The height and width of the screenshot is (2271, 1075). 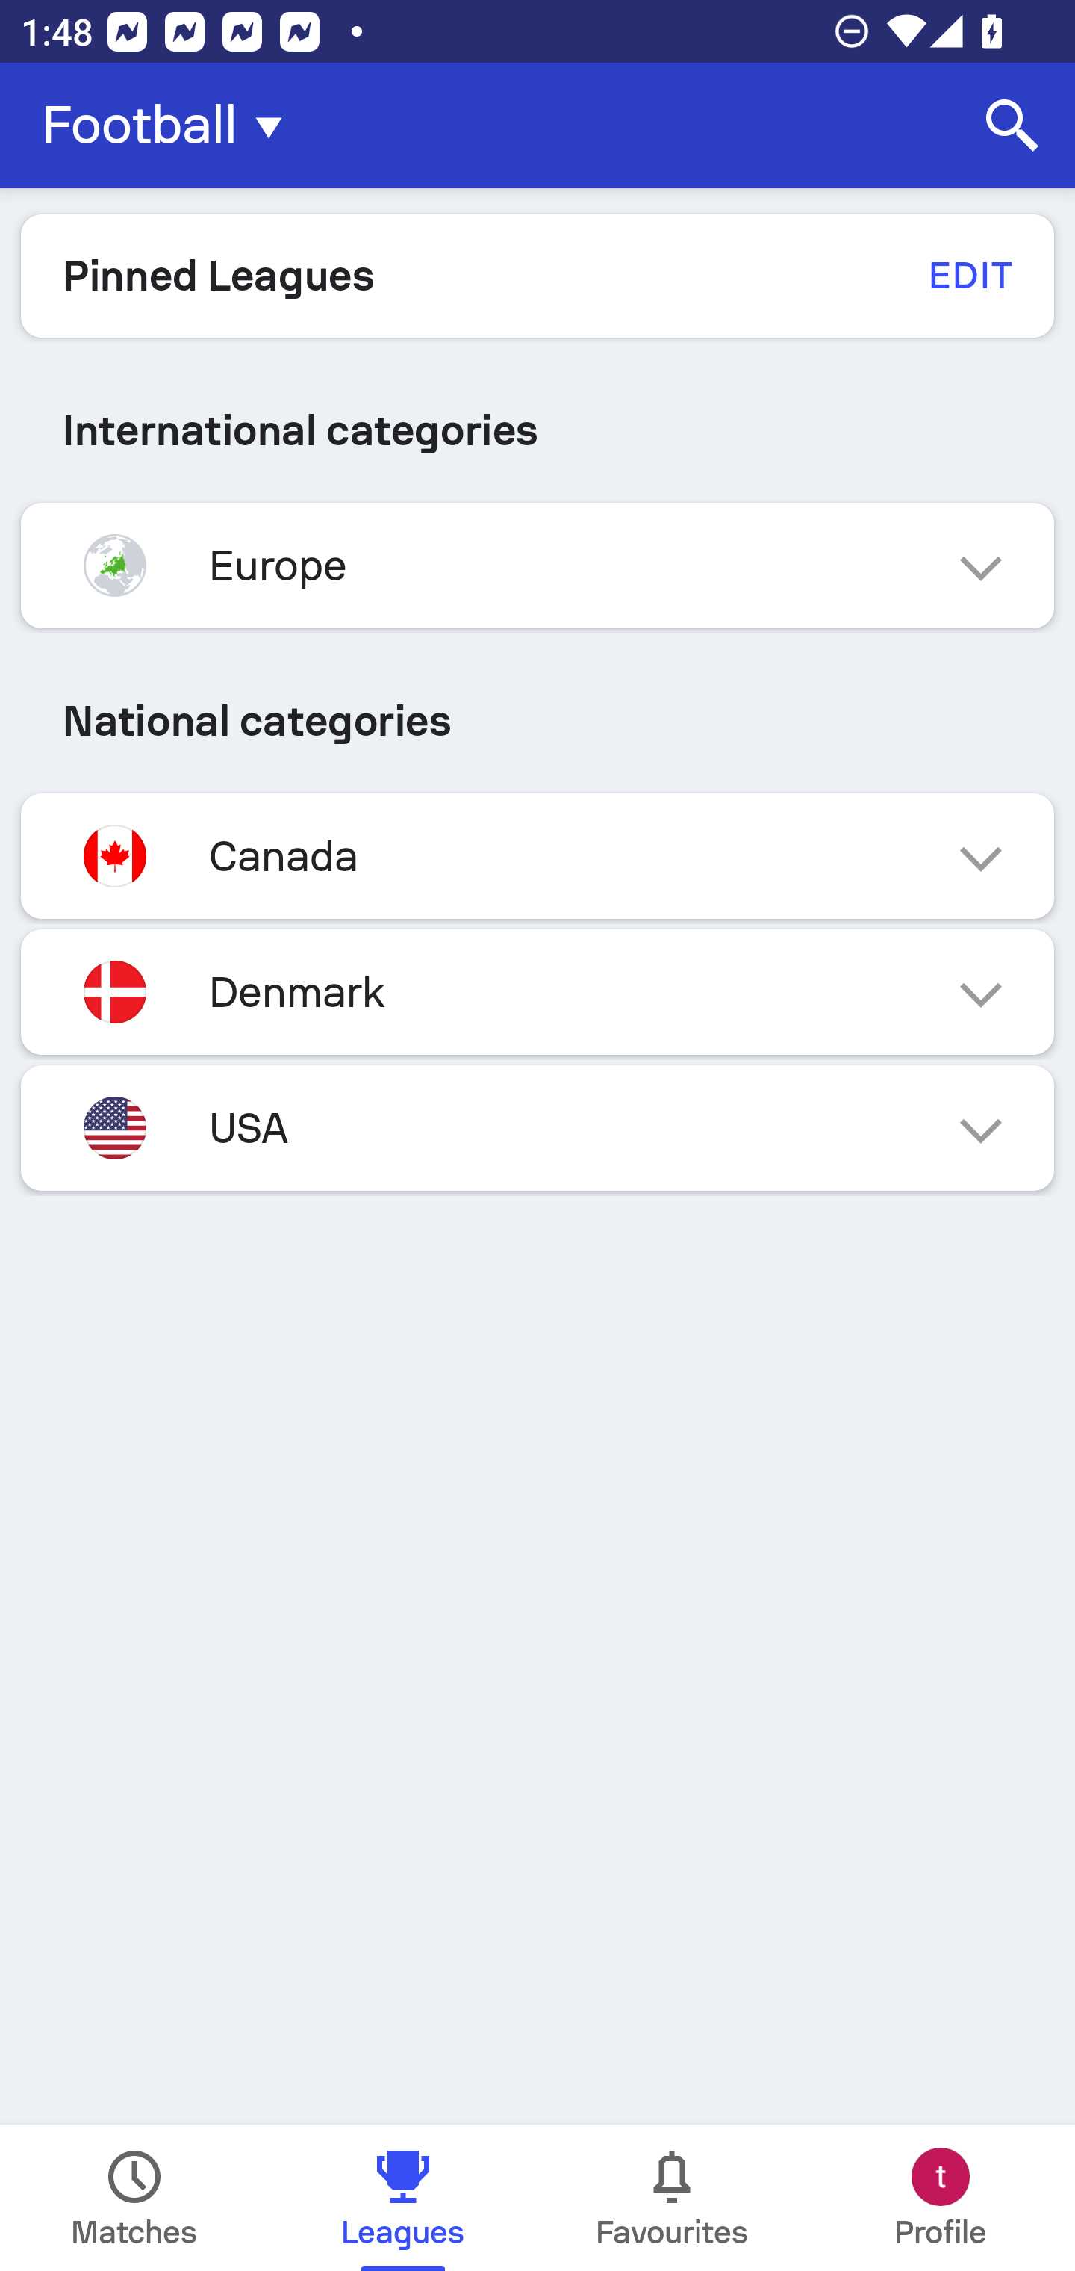 What do you see at coordinates (1012, 126) in the screenshot?
I see `Search` at bounding box center [1012, 126].